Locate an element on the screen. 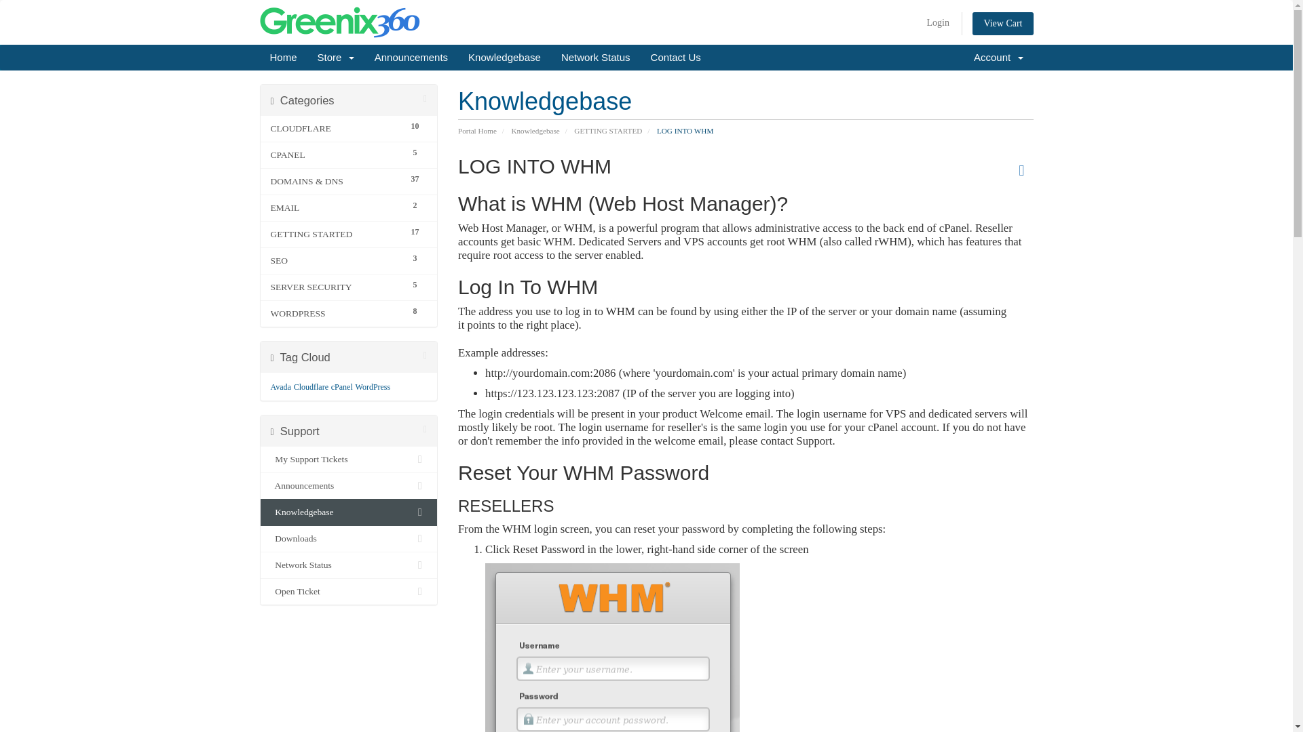 This screenshot has width=1303, height=732. View Cart is located at coordinates (349, 313).